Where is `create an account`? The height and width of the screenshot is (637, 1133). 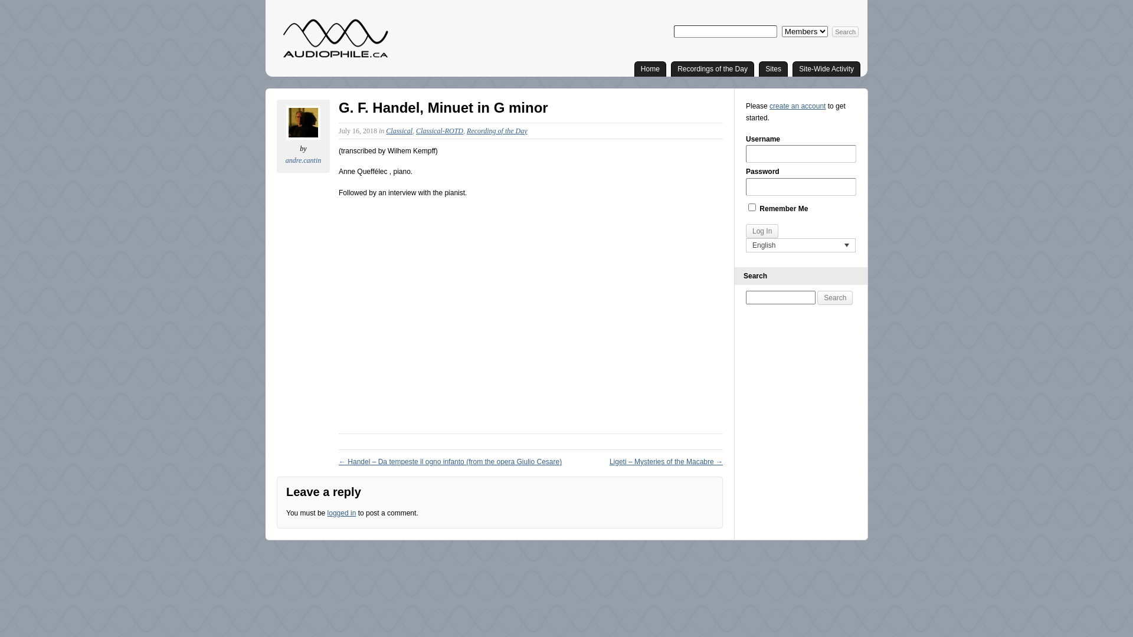
create an account is located at coordinates (798, 106).